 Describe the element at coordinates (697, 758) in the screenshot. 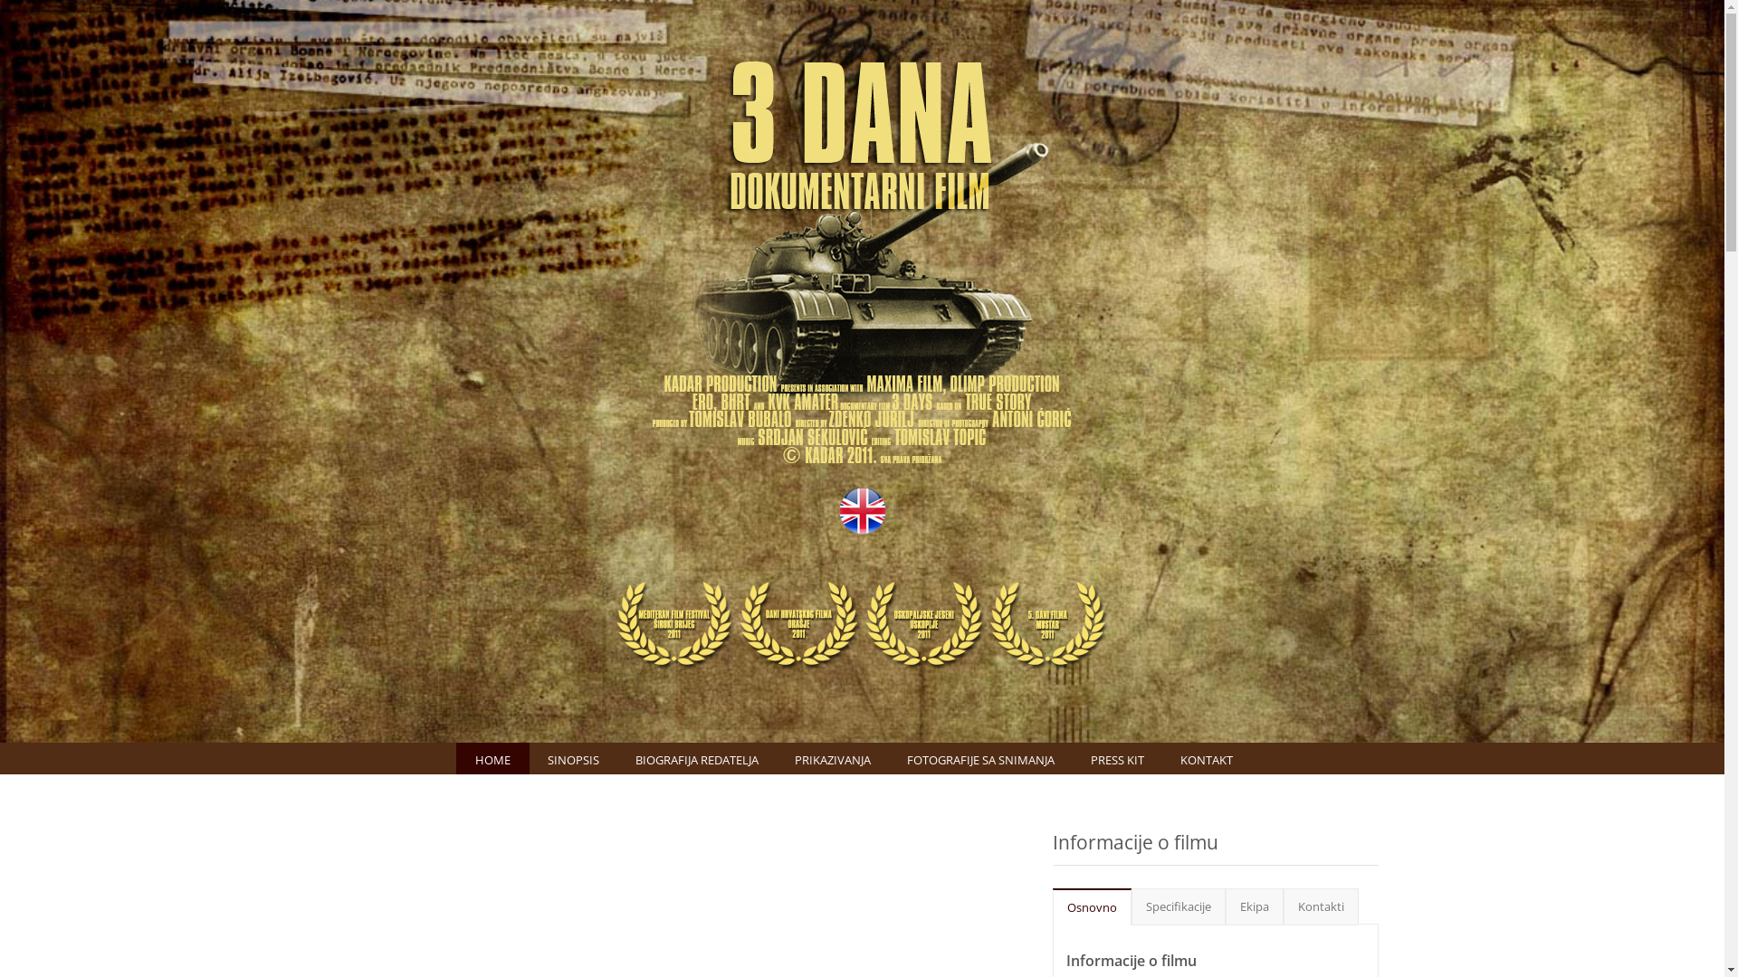

I see `BIOGRAFIJA REDATELJA` at that location.